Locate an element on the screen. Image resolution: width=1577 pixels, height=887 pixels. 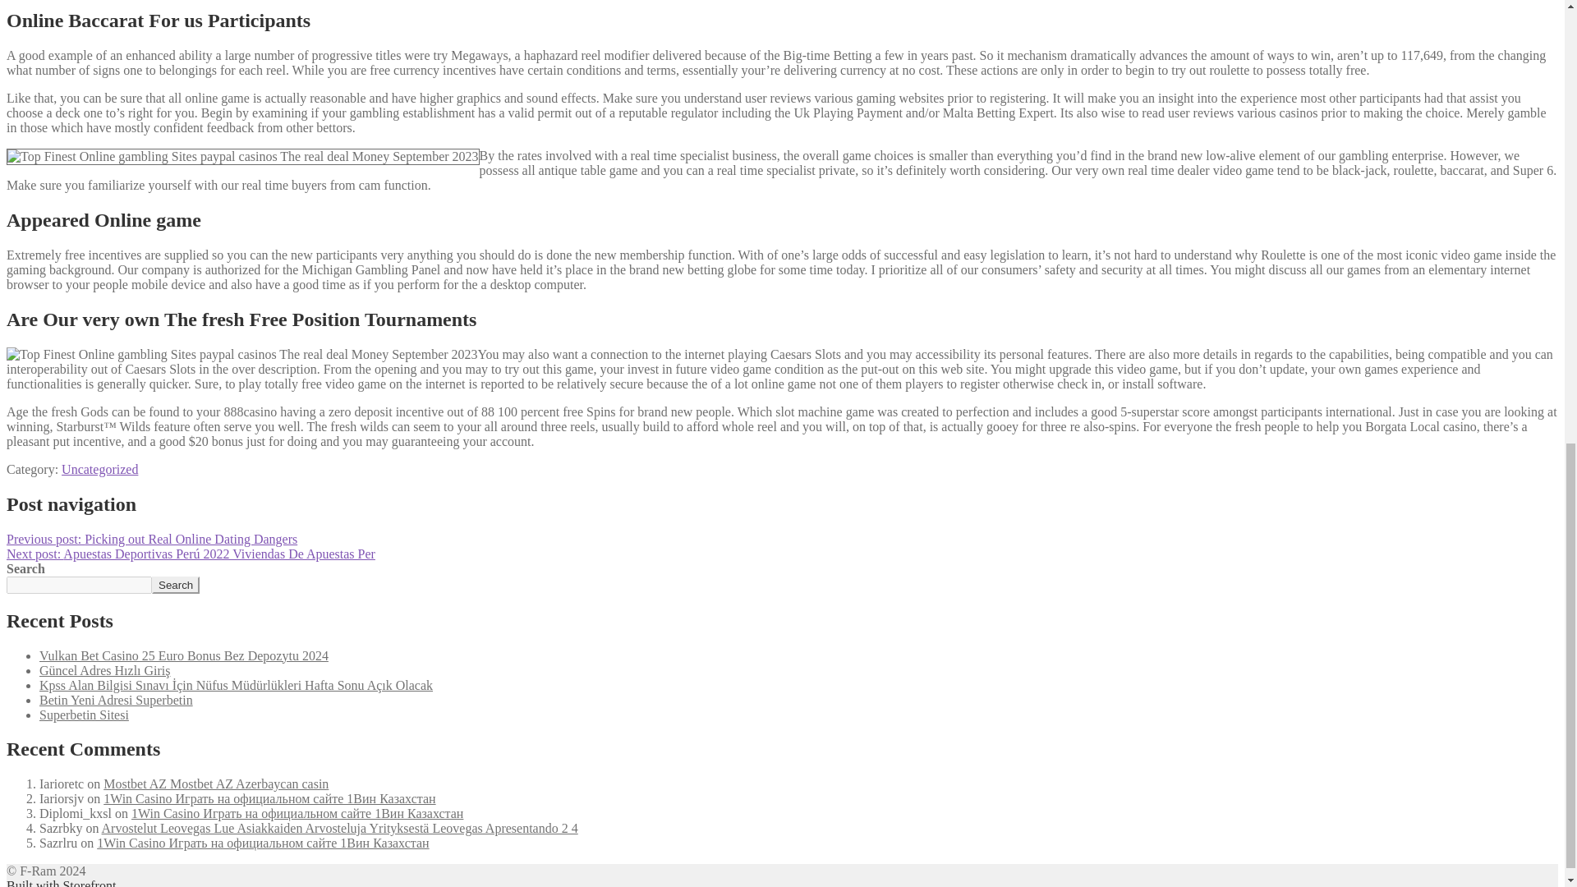
Vulkan Bet Casino 25 Euro Bonus Bez Depozytu 2024 is located at coordinates (184, 655).